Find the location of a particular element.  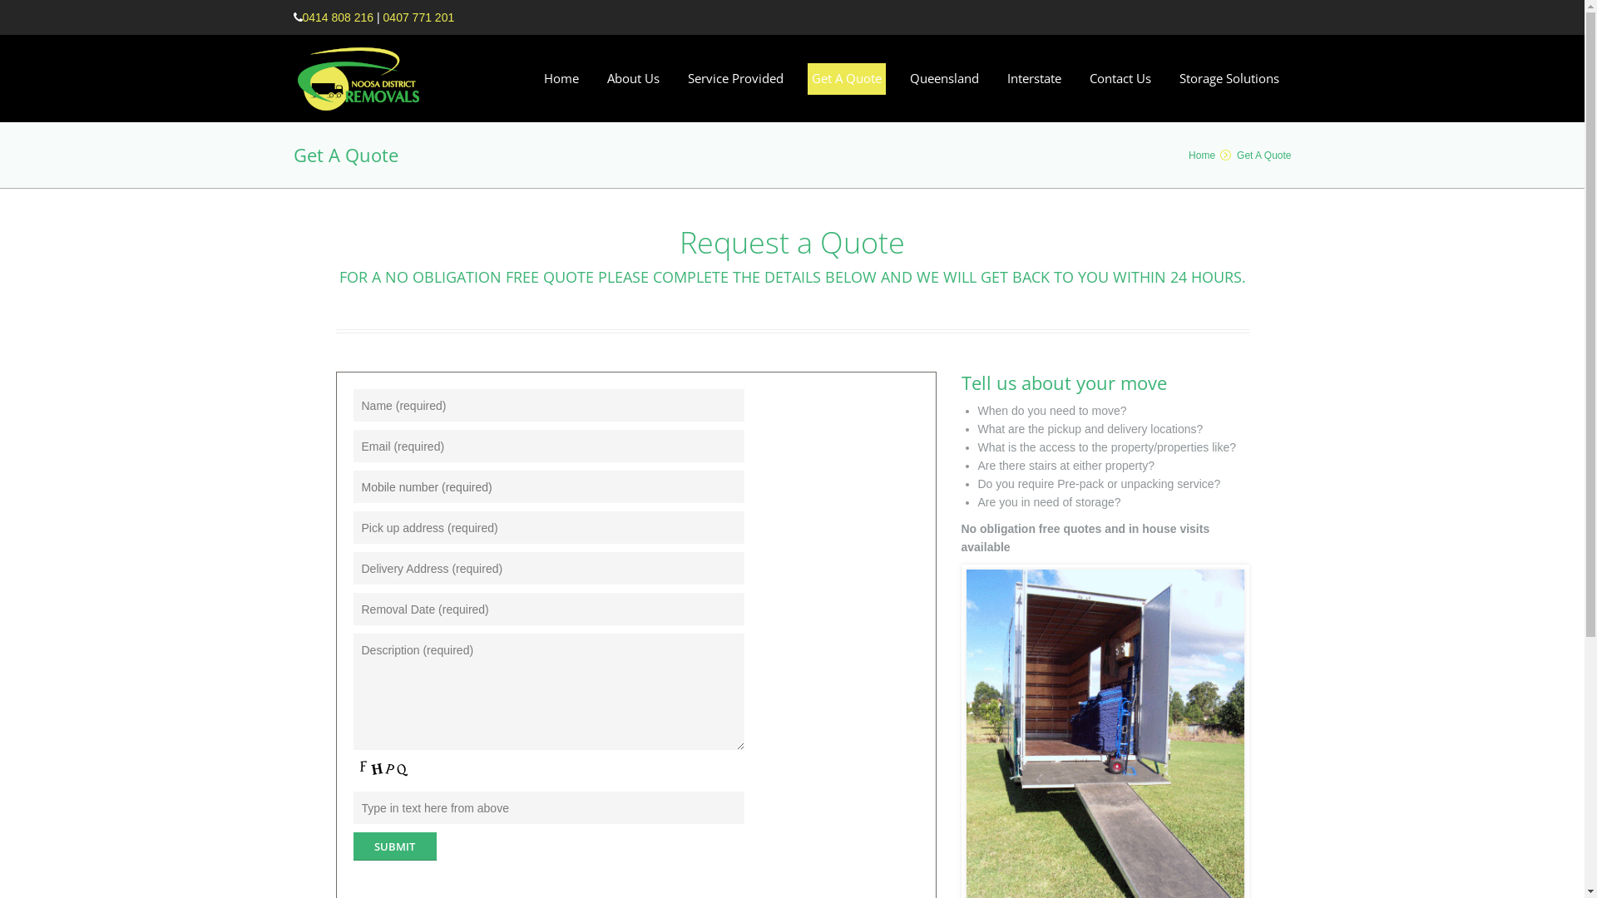

Get A Quote is located at coordinates (847, 79).